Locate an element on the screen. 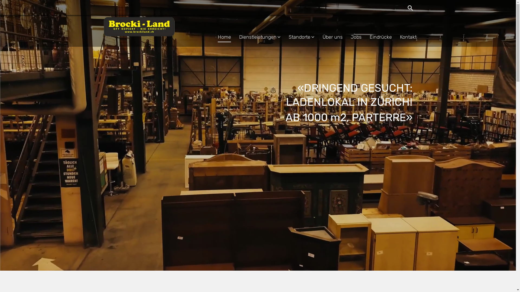 The image size is (520, 292). Standorte is located at coordinates (297, 37).